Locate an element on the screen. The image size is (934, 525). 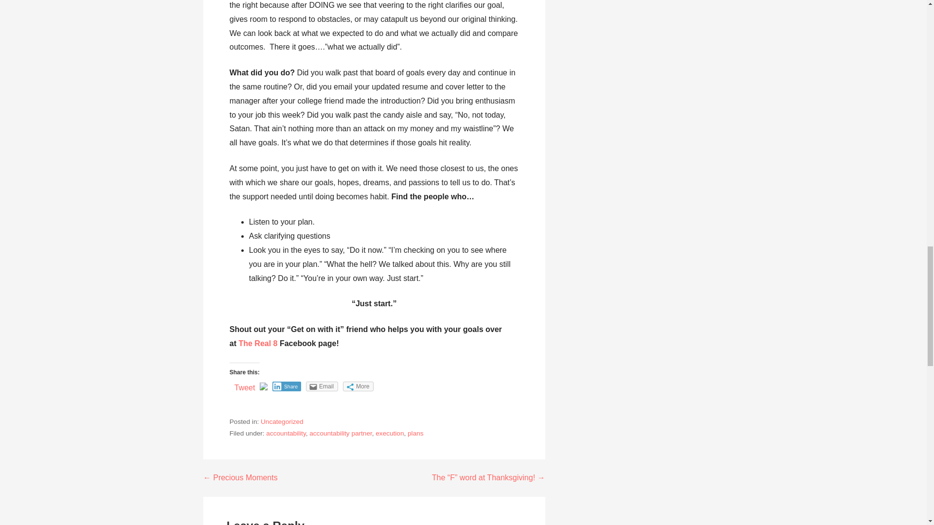
plans is located at coordinates (415, 433).